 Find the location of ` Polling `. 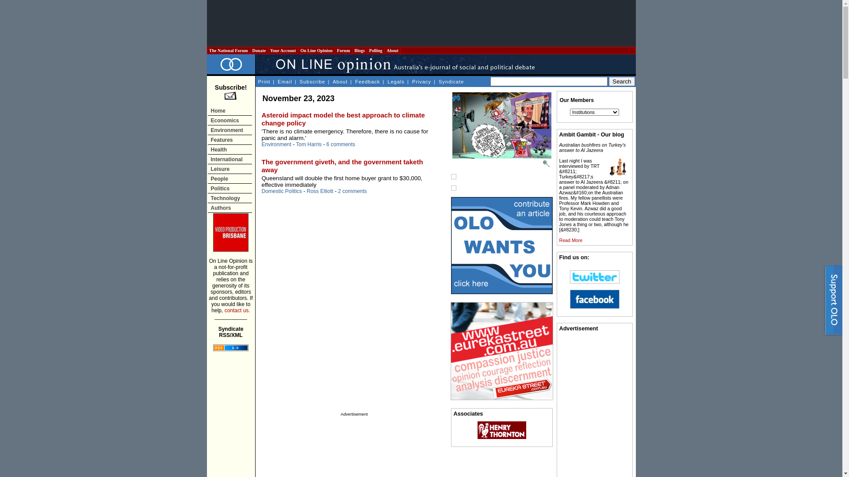

 Polling  is located at coordinates (376, 50).